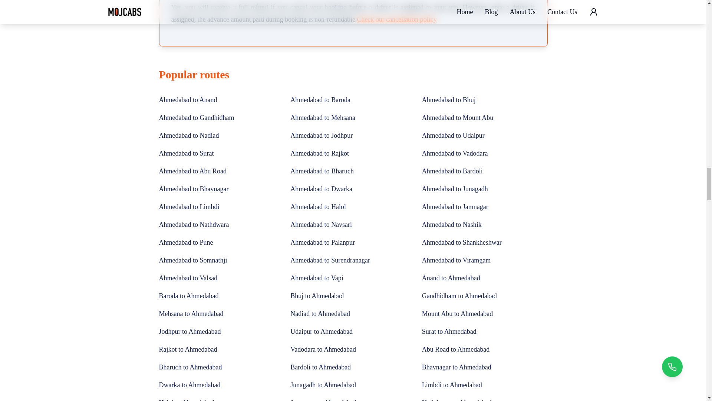  Describe the element at coordinates (186, 153) in the screenshot. I see `Ahmedabad to Surat` at that location.